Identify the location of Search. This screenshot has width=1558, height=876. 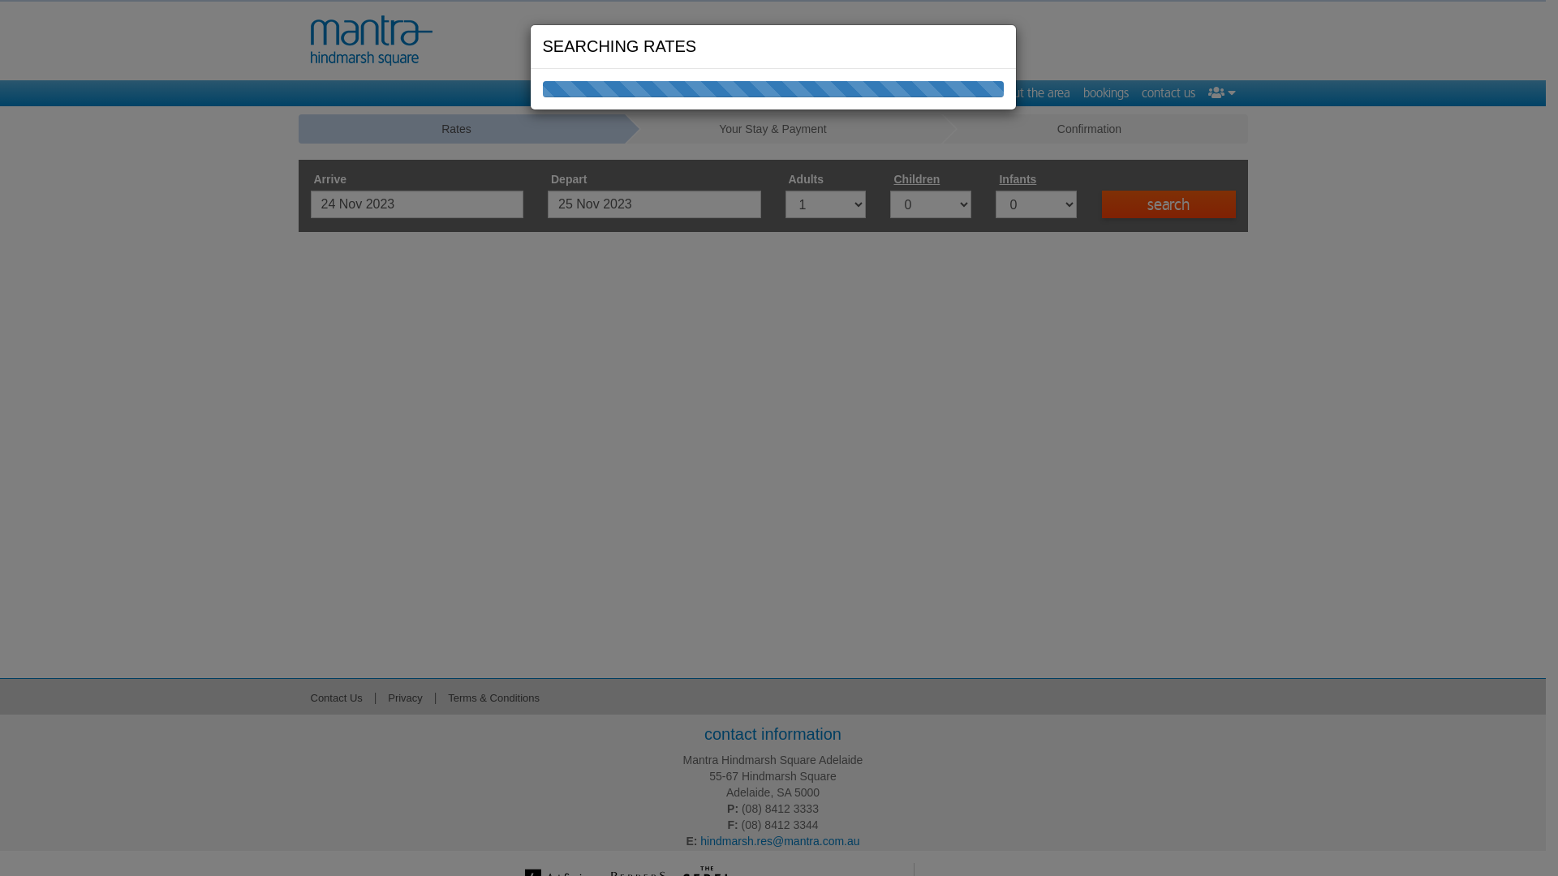
(1168, 204).